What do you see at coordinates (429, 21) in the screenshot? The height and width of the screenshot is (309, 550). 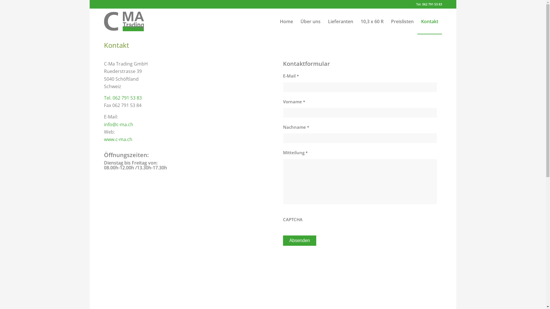 I see `Kontakt` at bounding box center [429, 21].